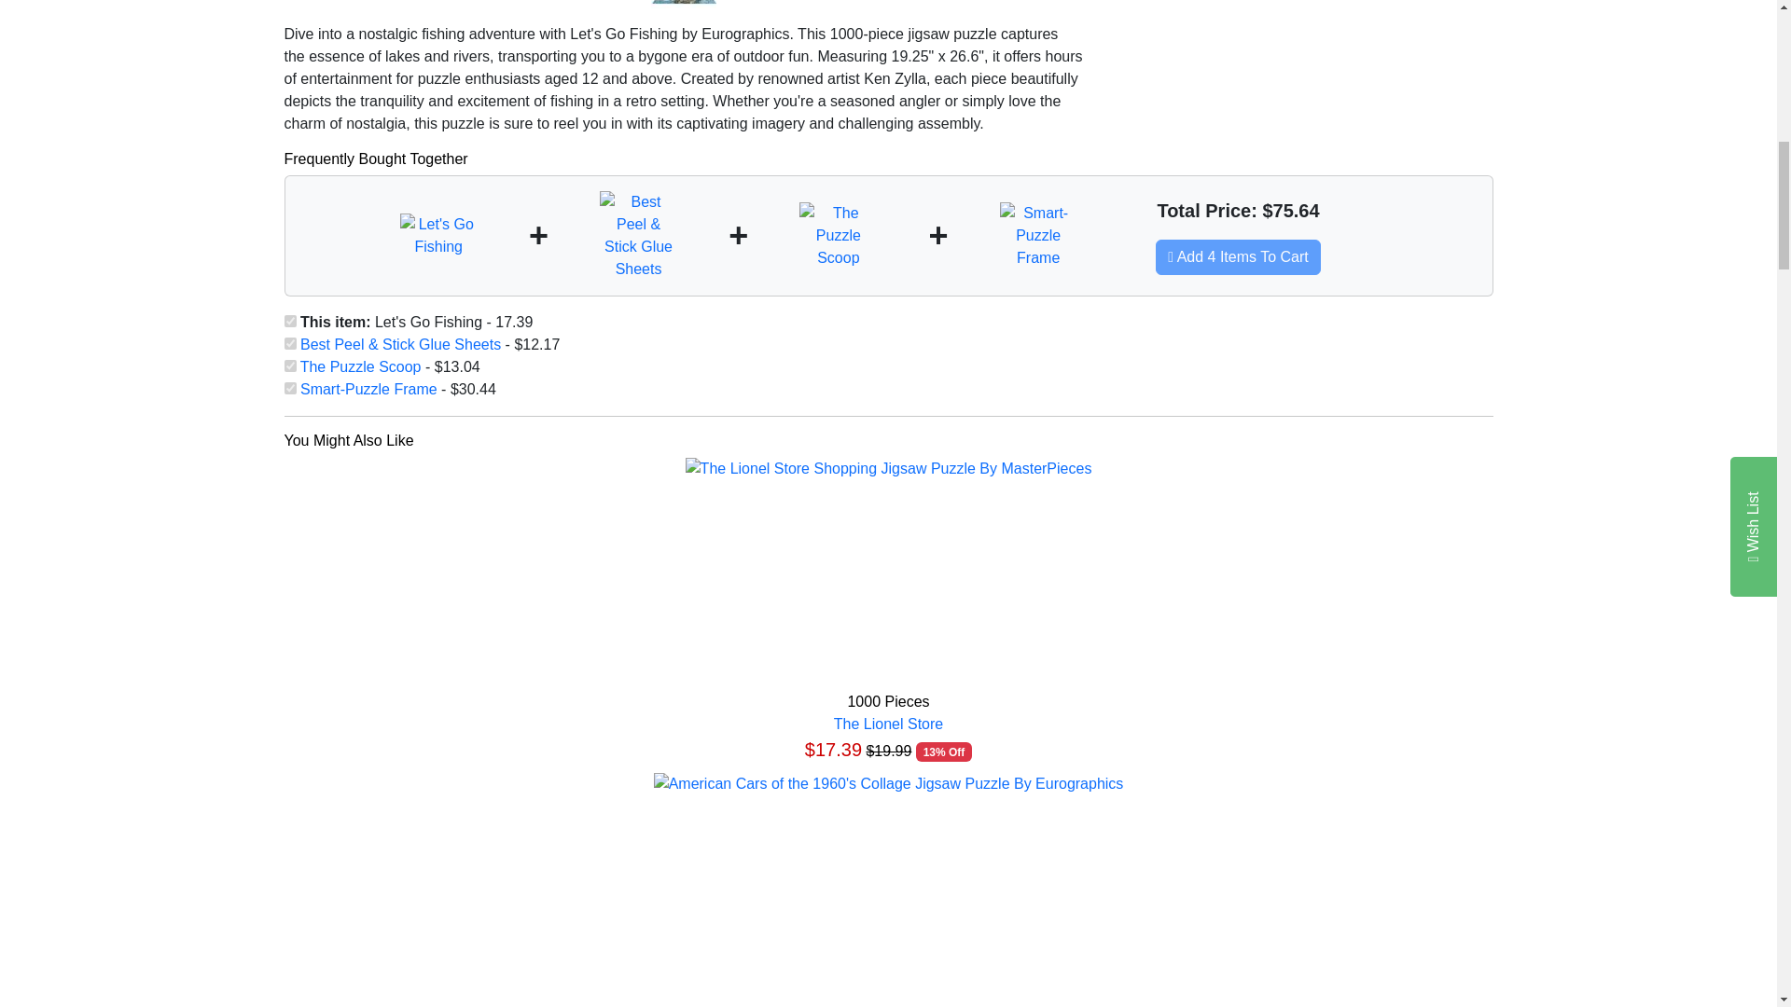 Image resolution: width=1791 pixels, height=1007 pixels. I want to click on The Lionel Store Shopping Jigsaw Puzzle By MasterPieces, so click(889, 469).